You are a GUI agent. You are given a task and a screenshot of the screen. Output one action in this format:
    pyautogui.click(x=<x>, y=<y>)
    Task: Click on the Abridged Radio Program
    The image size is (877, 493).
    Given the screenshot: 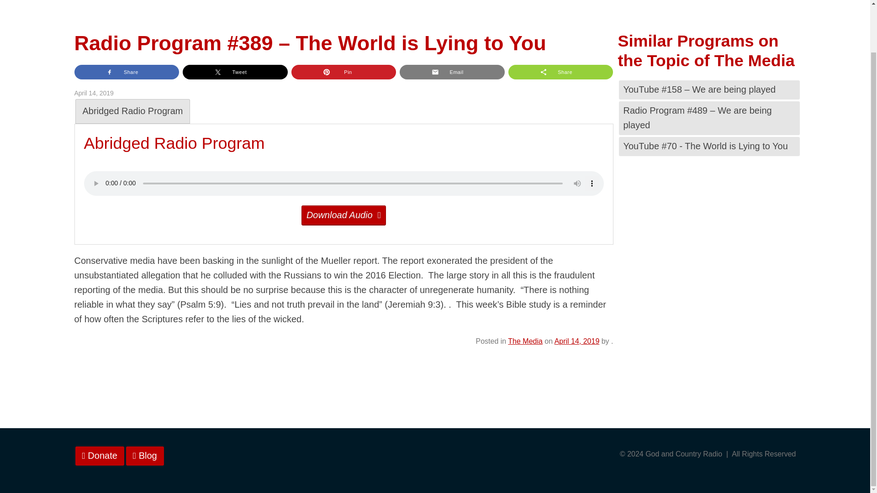 What is the action you would take?
    pyautogui.click(x=132, y=111)
    